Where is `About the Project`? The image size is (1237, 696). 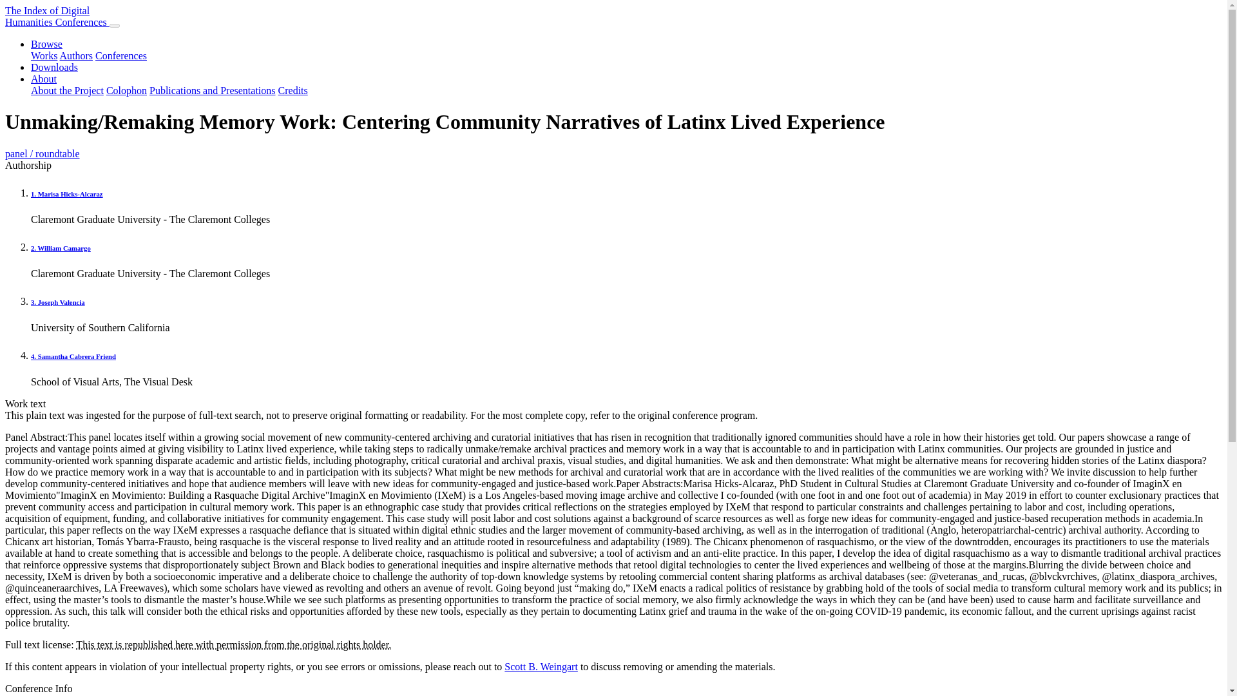 About the Project is located at coordinates (44, 79).